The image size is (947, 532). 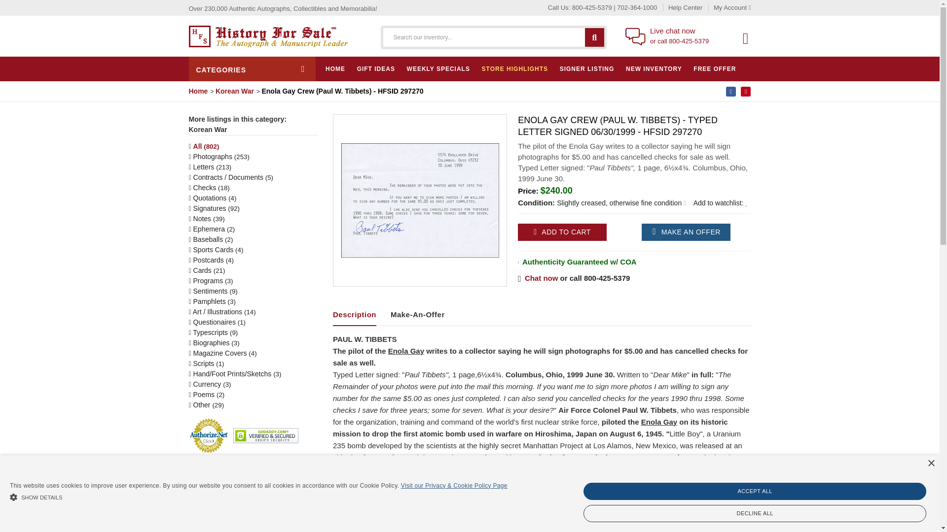 What do you see at coordinates (594, 36) in the screenshot?
I see `Search our inventory` at bounding box center [594, 36].